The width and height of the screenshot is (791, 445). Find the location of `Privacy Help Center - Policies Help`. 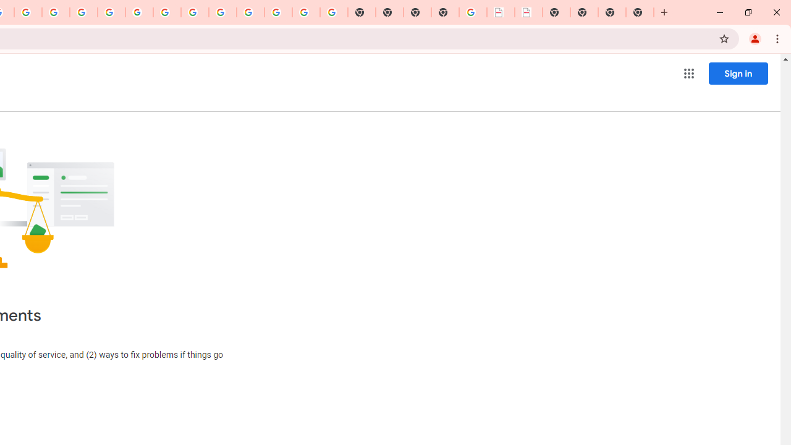

Privacy Help Center - Policies Help is located at coordinates (83, 12).